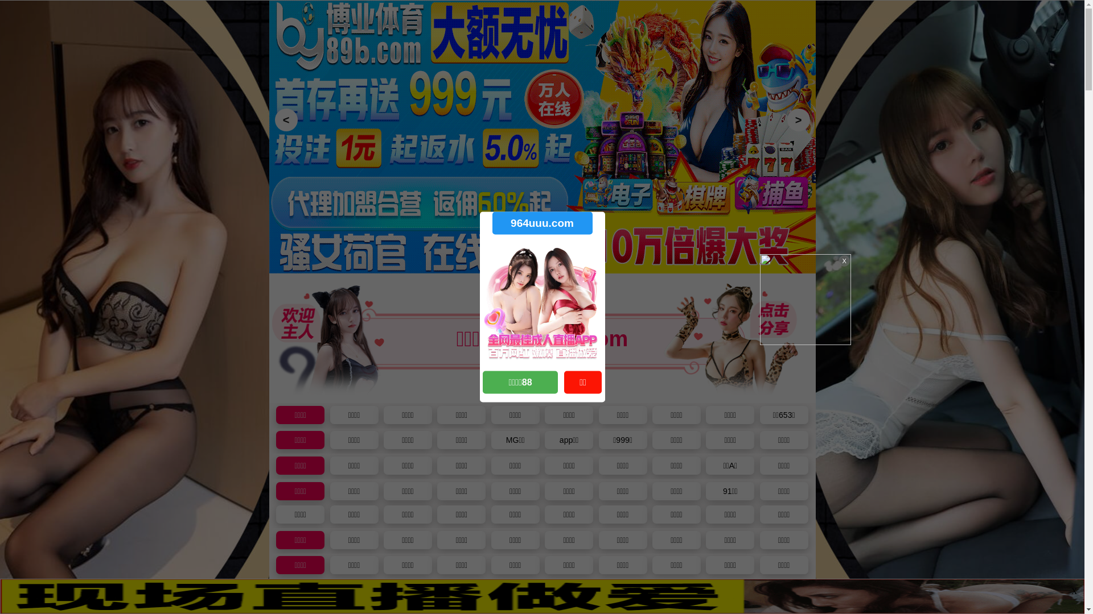 This screenshot has width=1093, height=614. I want to click on >, so click(798, 120).